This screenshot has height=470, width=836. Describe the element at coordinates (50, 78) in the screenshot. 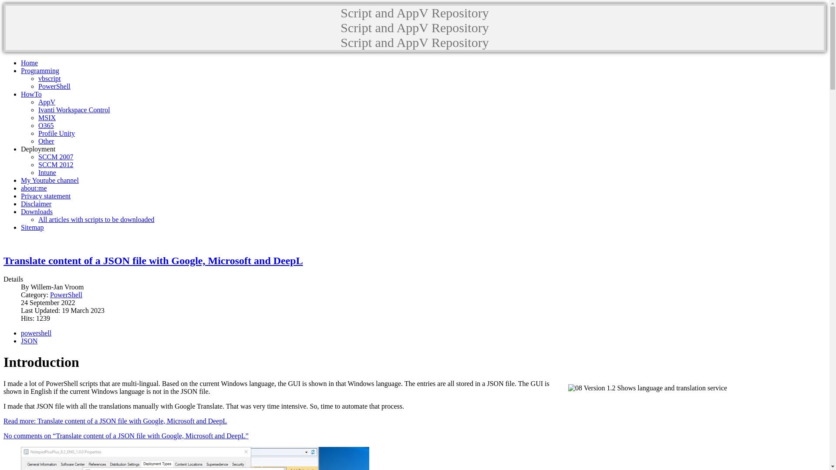

I see `vbscript` at that location.